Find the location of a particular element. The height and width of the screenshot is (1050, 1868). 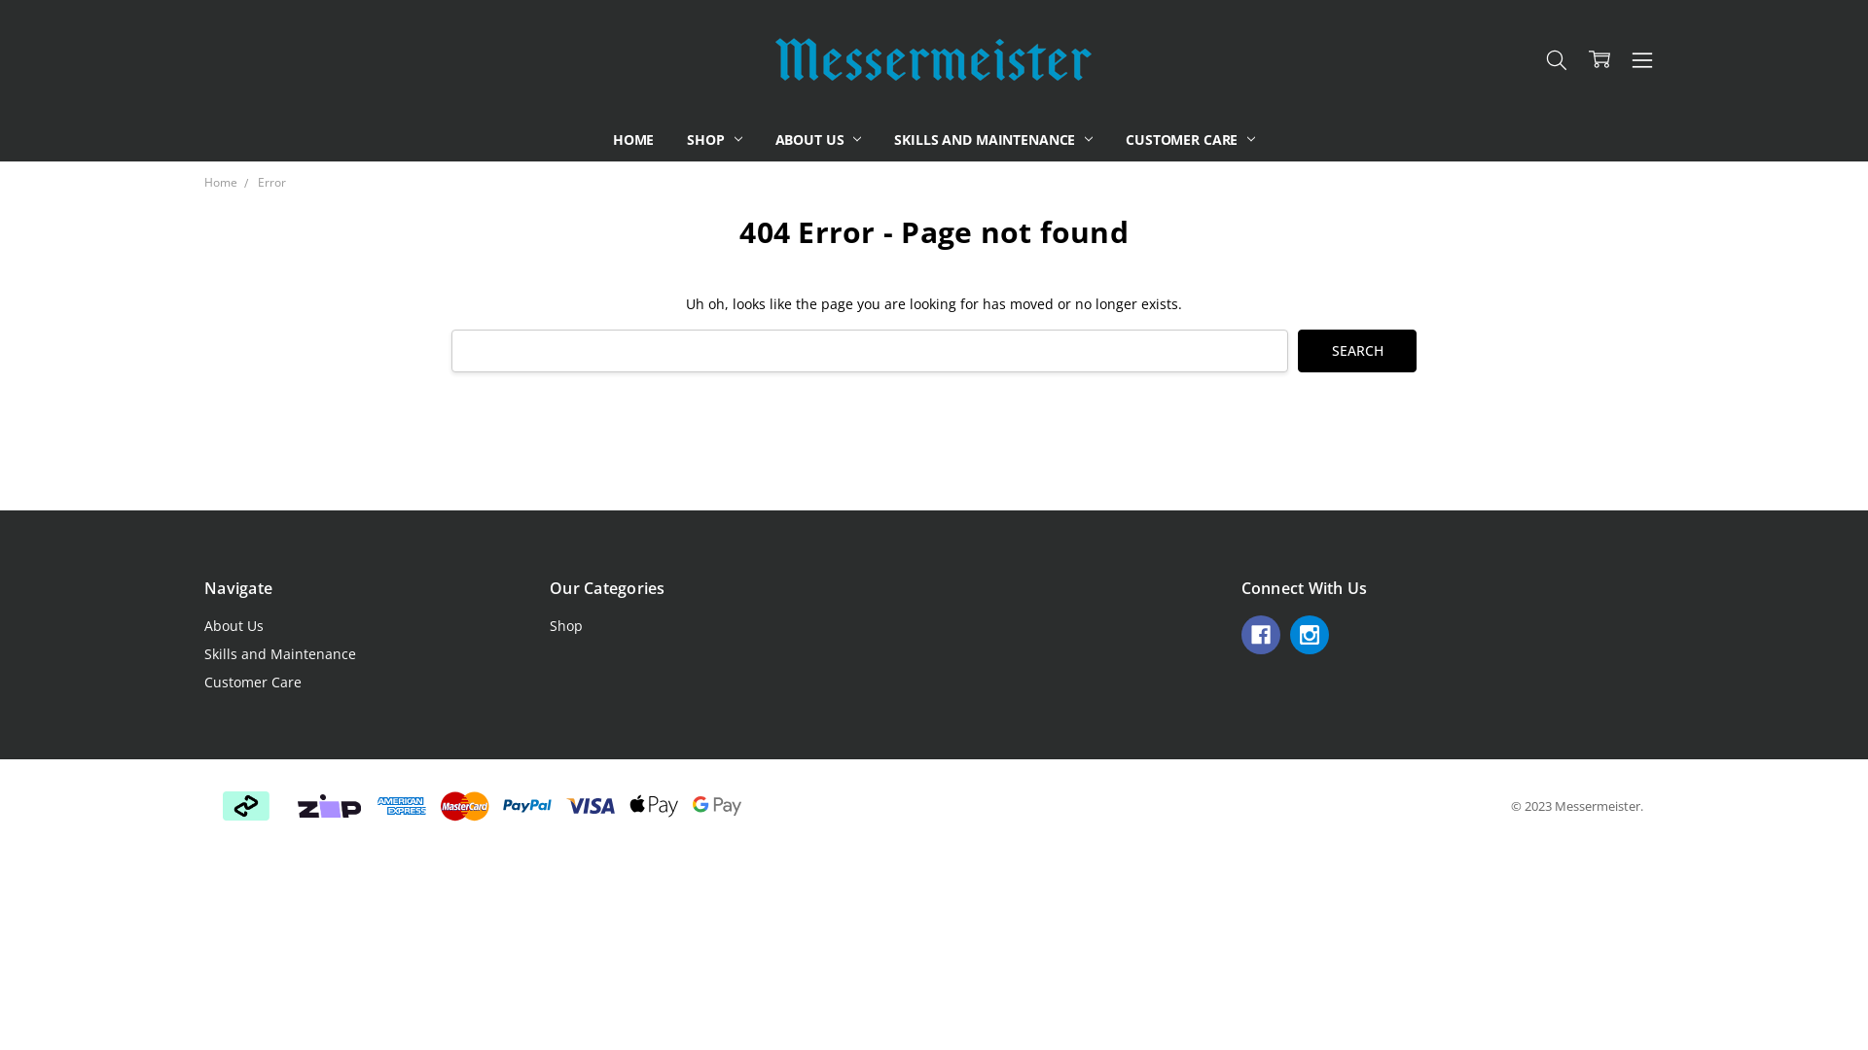

Customer Care is located at coordinates (253, 682).